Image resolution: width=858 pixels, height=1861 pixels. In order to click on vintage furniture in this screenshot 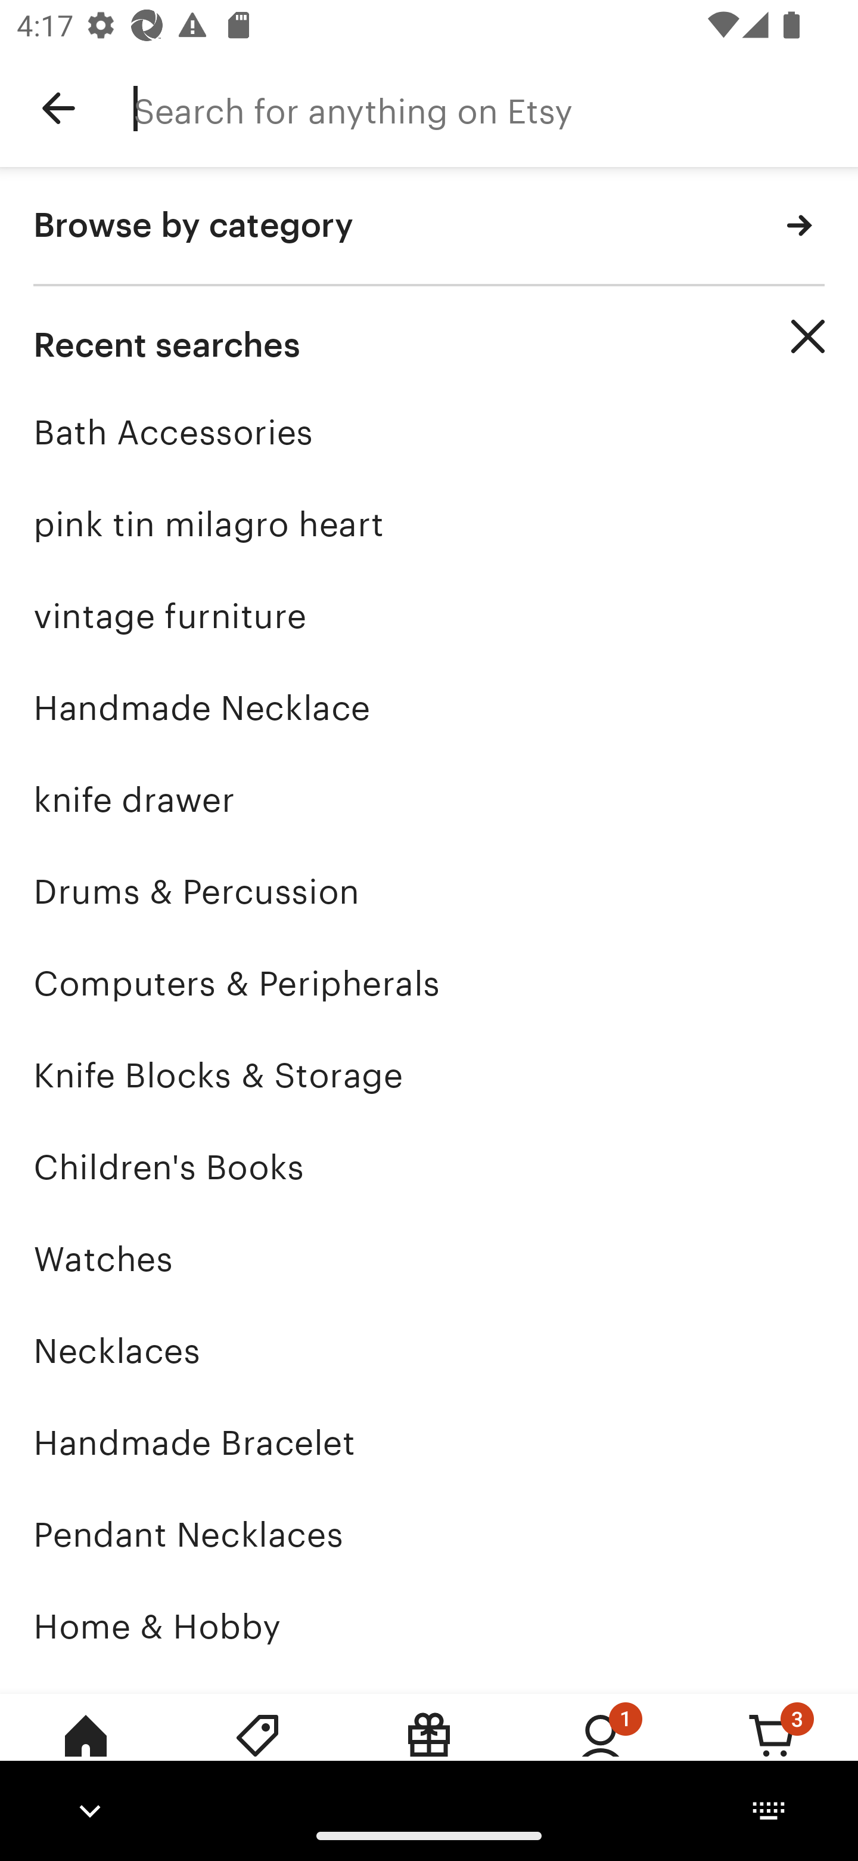, I will do `click(429, 616)`.